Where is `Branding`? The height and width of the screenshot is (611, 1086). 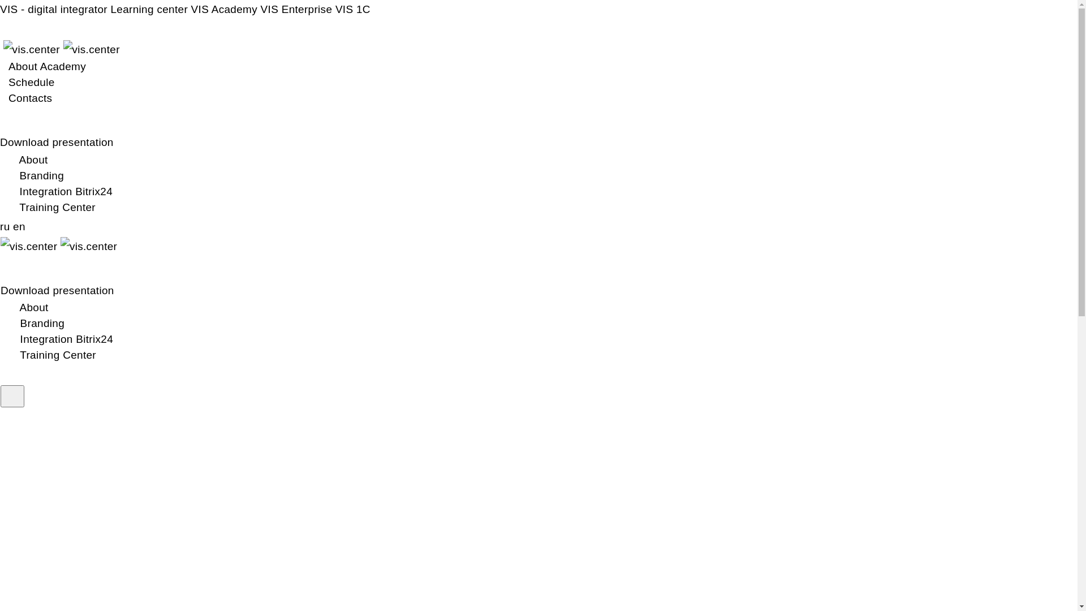
Branding is located at coordinates (36, 175).